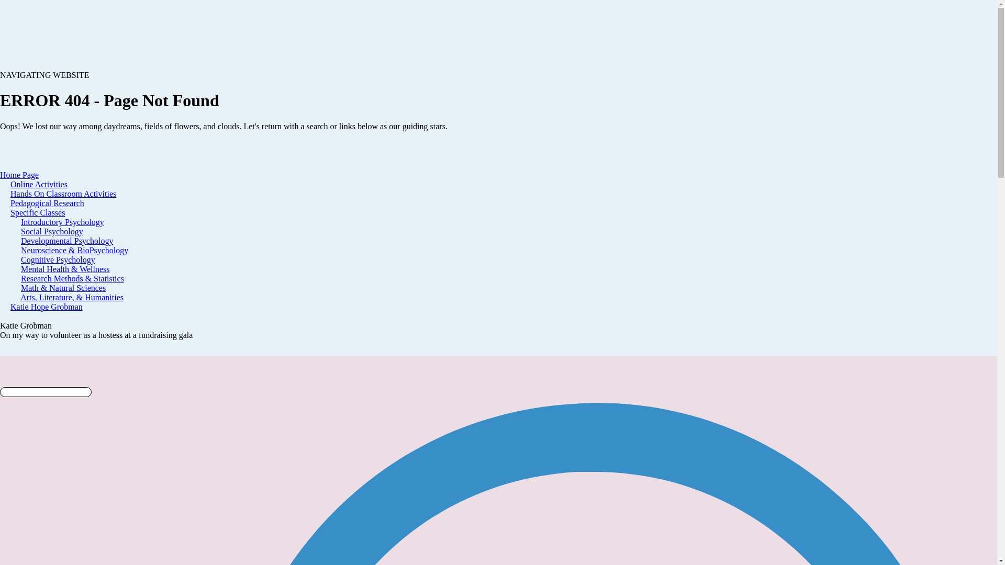 This screenshot has width=1005, height=565. What do you see at coordinates (63, 222) in the screenshot?
I see `Introductory Psychology` at bounding box center [63, 222].